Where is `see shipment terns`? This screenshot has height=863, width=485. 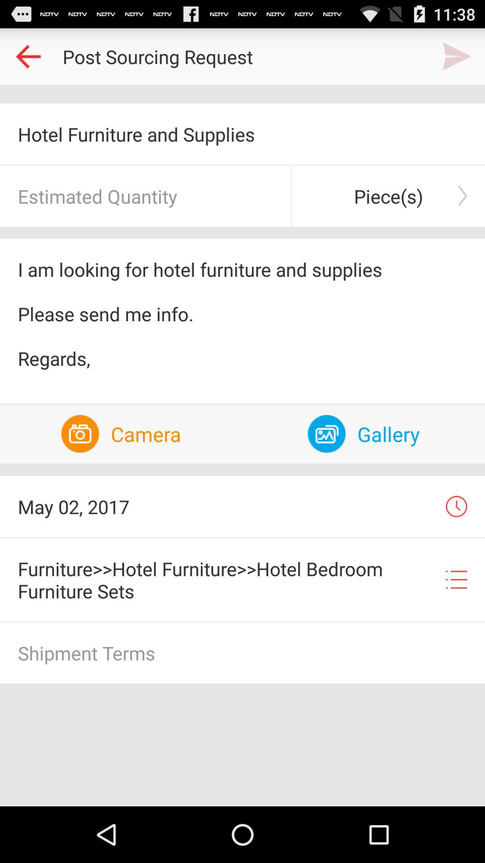
see shipment terns is located at coordinates (242, 653).